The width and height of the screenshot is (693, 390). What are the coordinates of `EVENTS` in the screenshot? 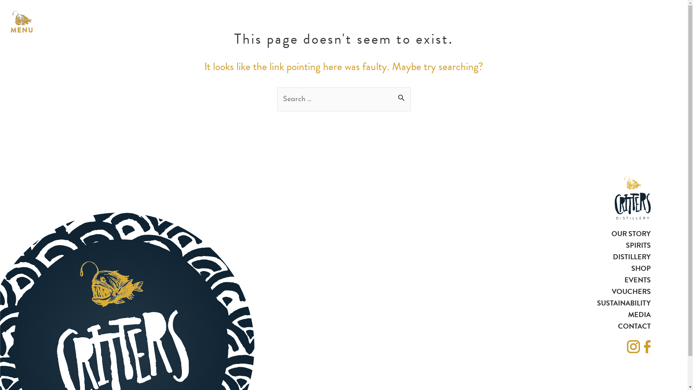 It's located at (637, 279).